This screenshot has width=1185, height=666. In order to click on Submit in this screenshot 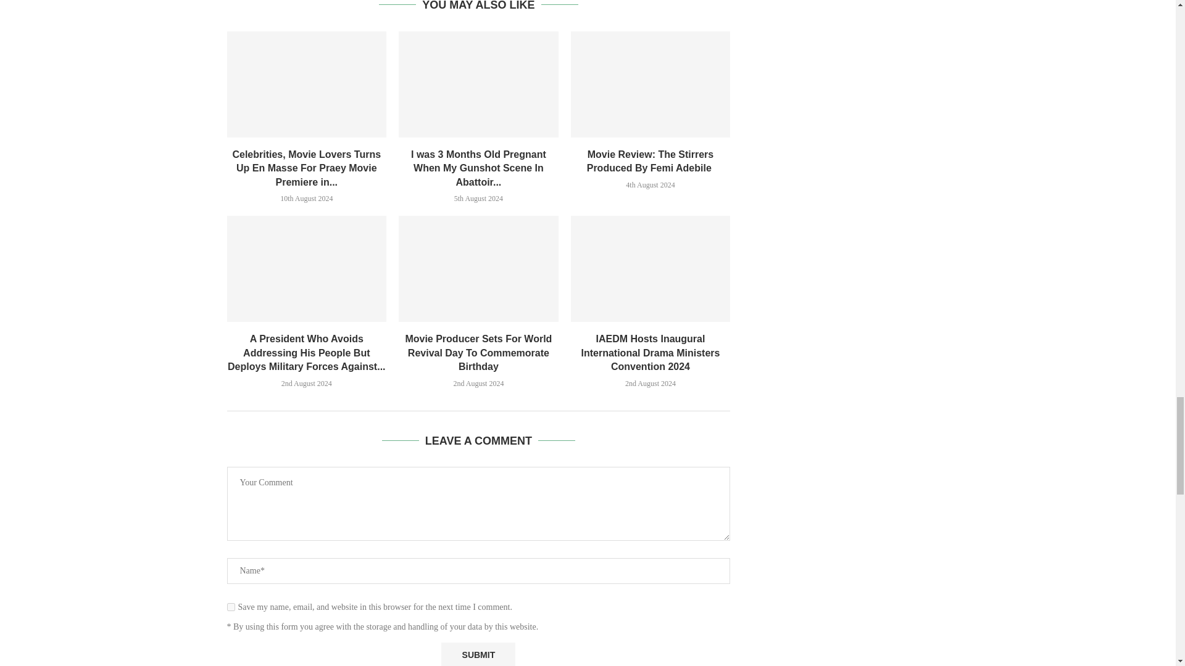, I will do `click(478, 654)`.